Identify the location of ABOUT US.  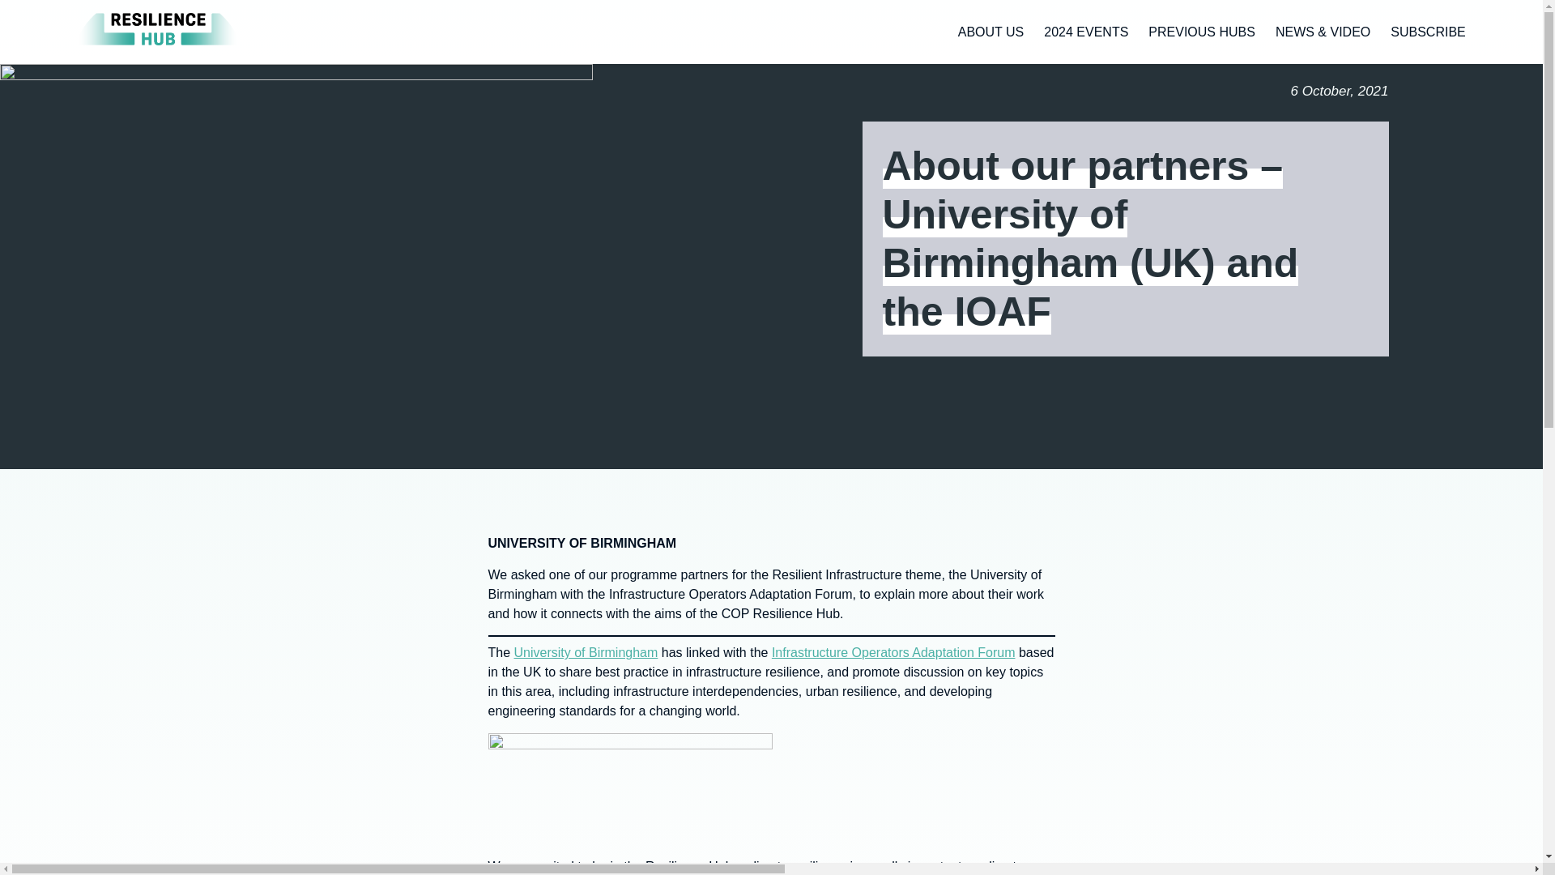
(1001, 32).